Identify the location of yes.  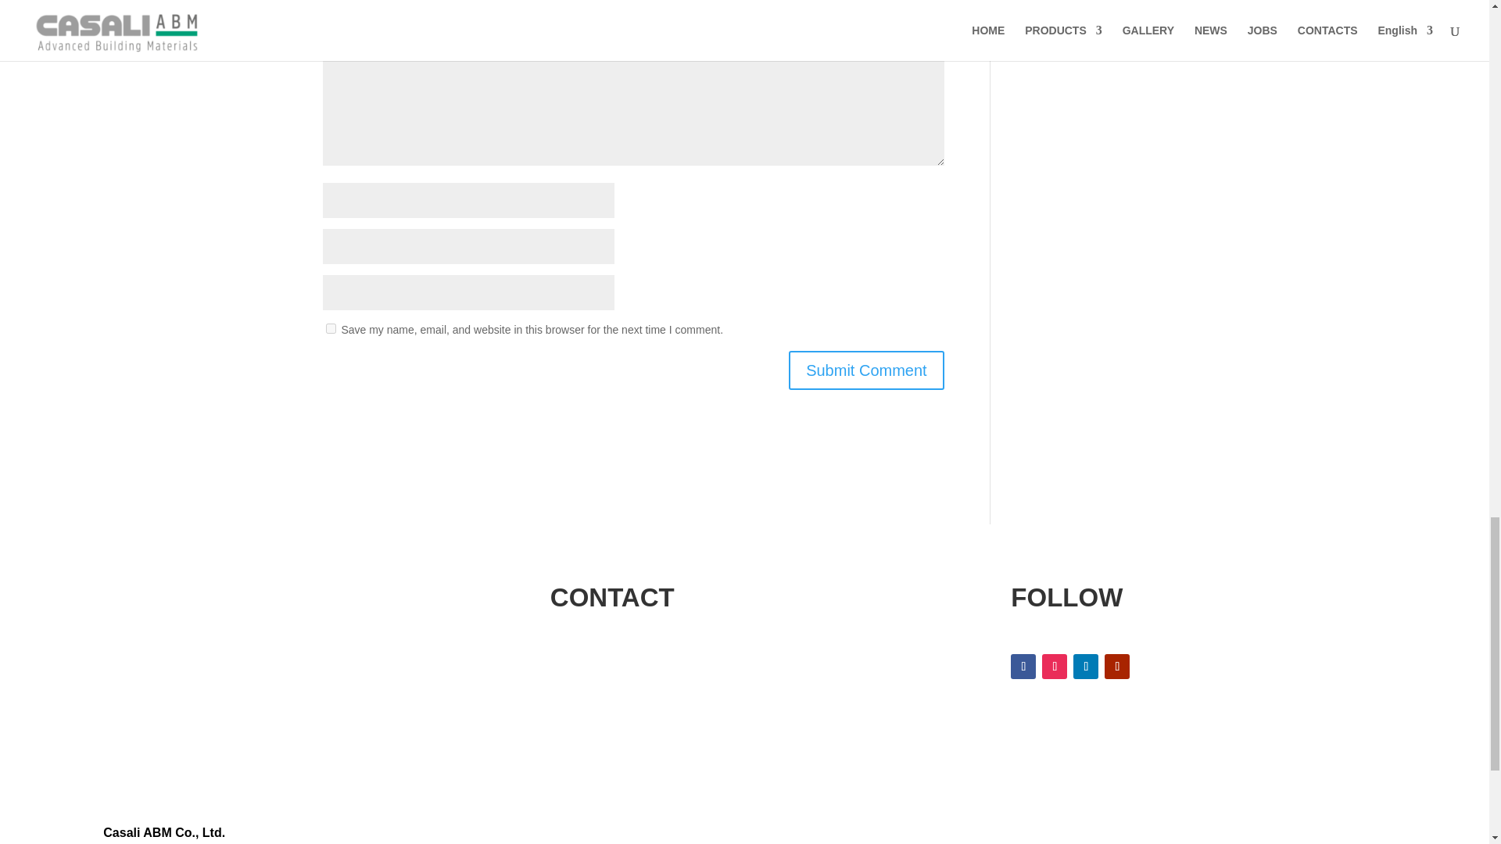
(330, 328).